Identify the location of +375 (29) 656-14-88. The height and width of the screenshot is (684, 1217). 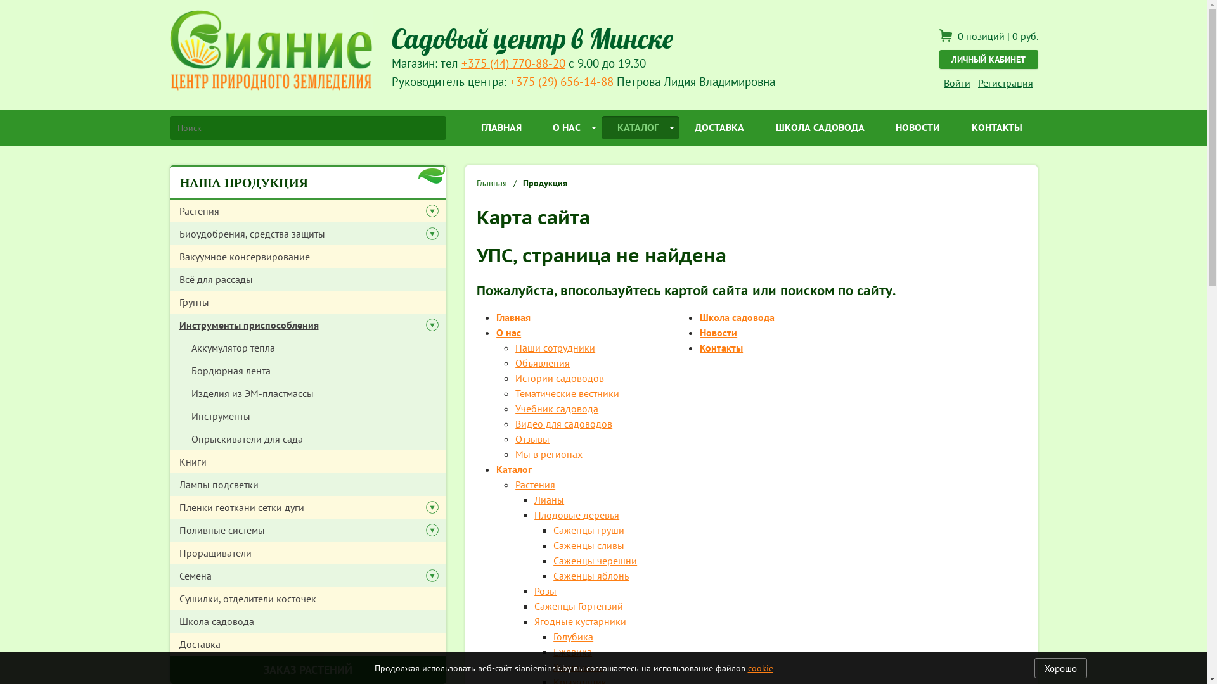
(562, 81).